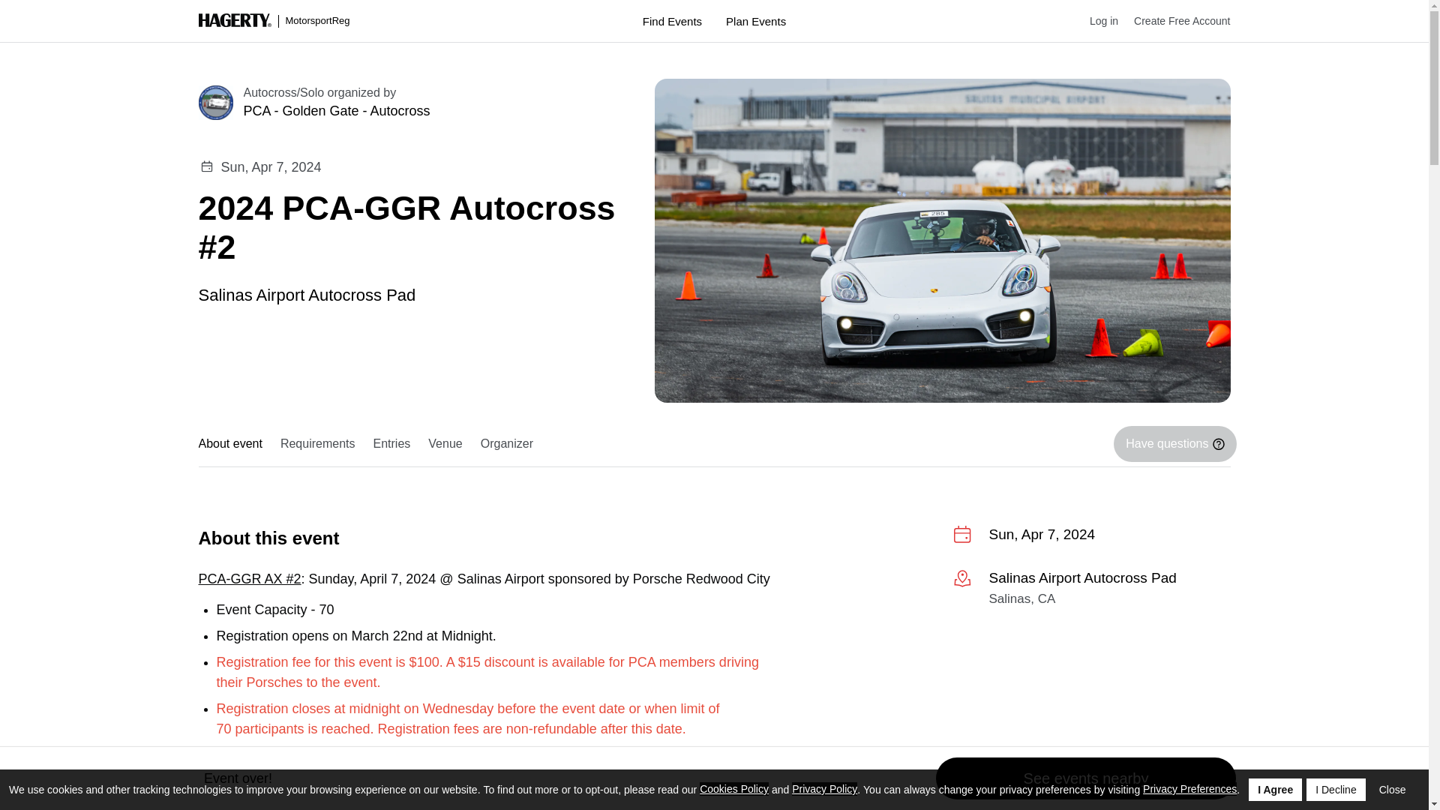 The width and height of the screenshot is (1440, 810). I want to click on I Agree, so click(1275, 789).